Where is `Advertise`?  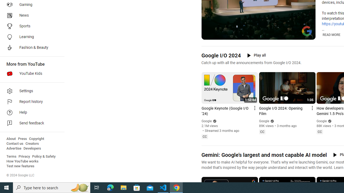 Advertise is located at coordinates (14, 149).